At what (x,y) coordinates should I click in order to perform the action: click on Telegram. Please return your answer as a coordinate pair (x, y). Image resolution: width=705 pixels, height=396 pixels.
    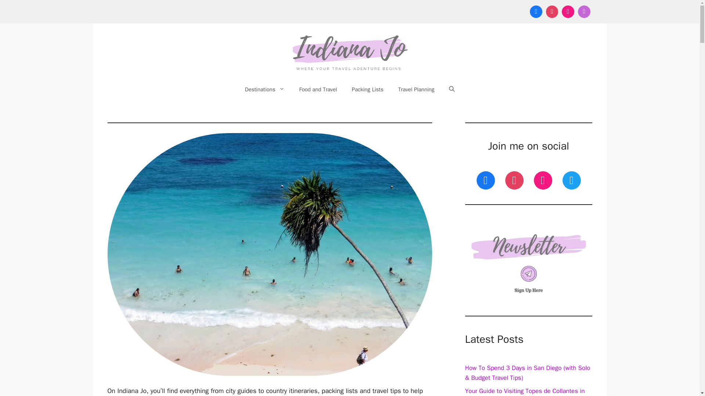
    Looking at the image, I should click on (584, 12).